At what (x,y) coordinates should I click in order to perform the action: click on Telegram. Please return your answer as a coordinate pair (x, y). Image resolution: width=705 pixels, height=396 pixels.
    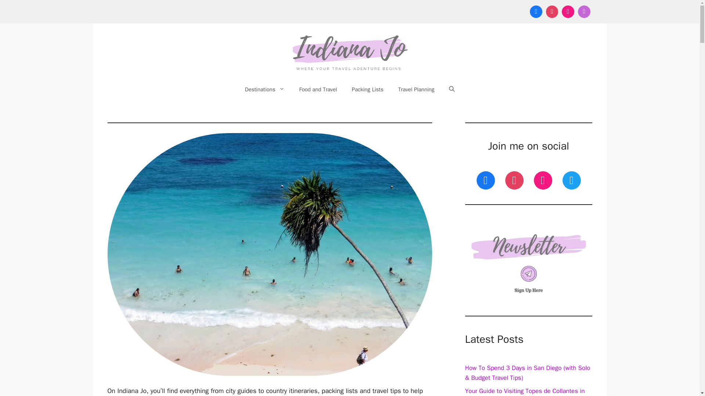
    Looking at the image, I should click on (584, 12).